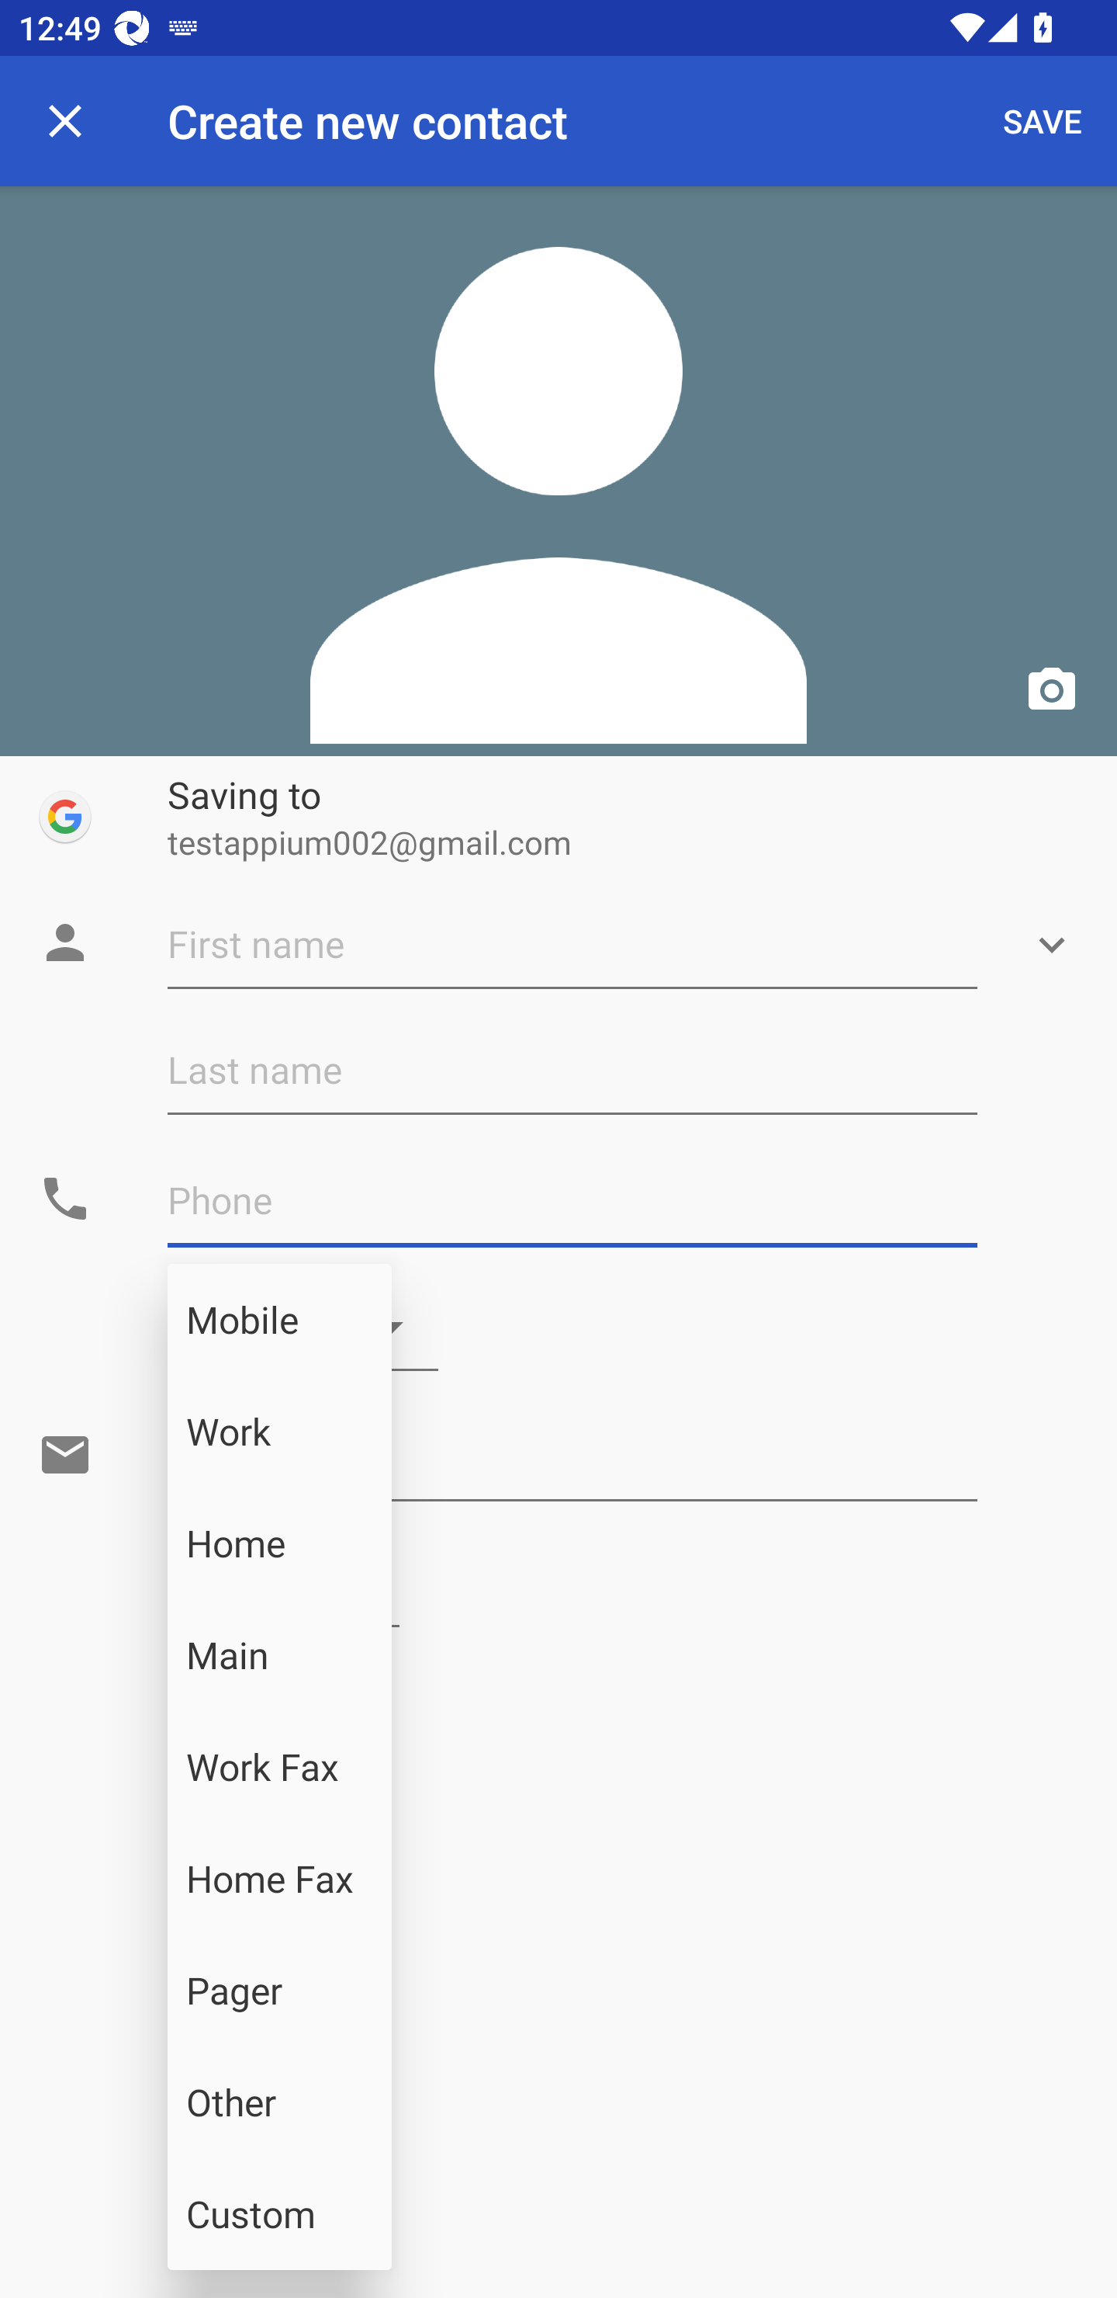  I want to click on Home, so click(279, 1543).